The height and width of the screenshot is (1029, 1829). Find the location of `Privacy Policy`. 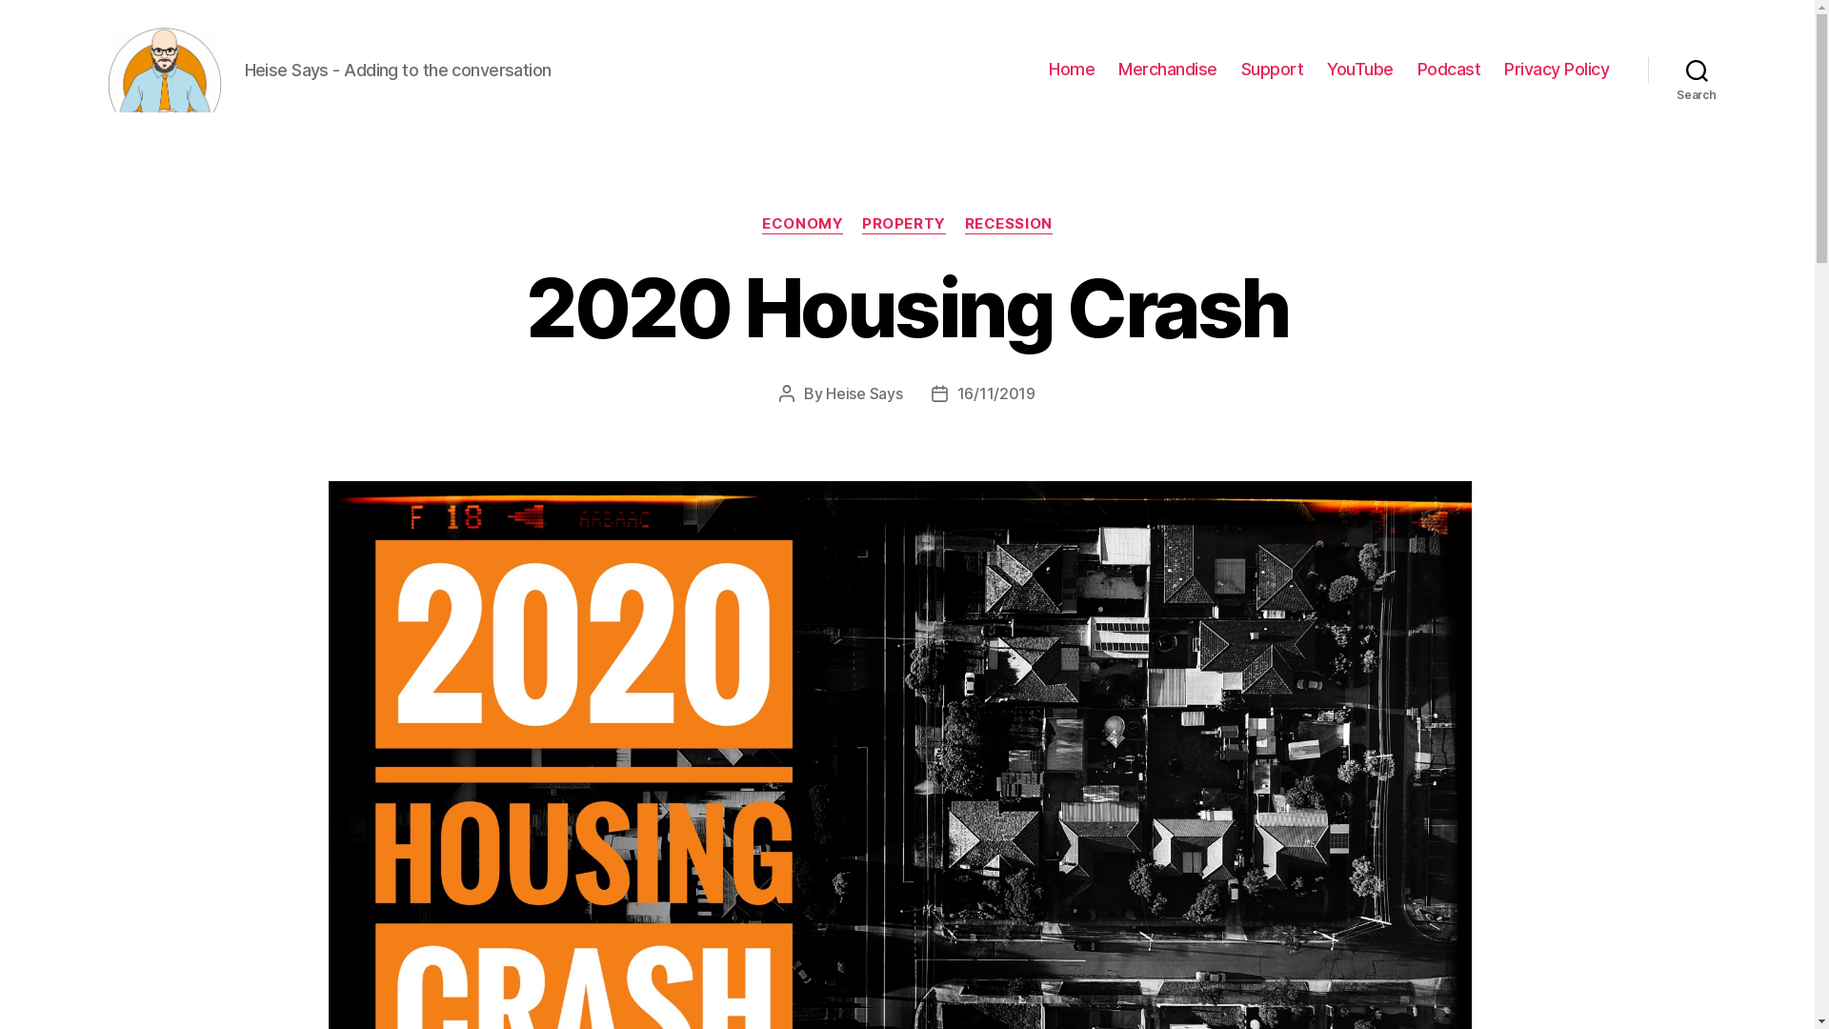

Privacy Policy is located at coordinates (1557, 70).